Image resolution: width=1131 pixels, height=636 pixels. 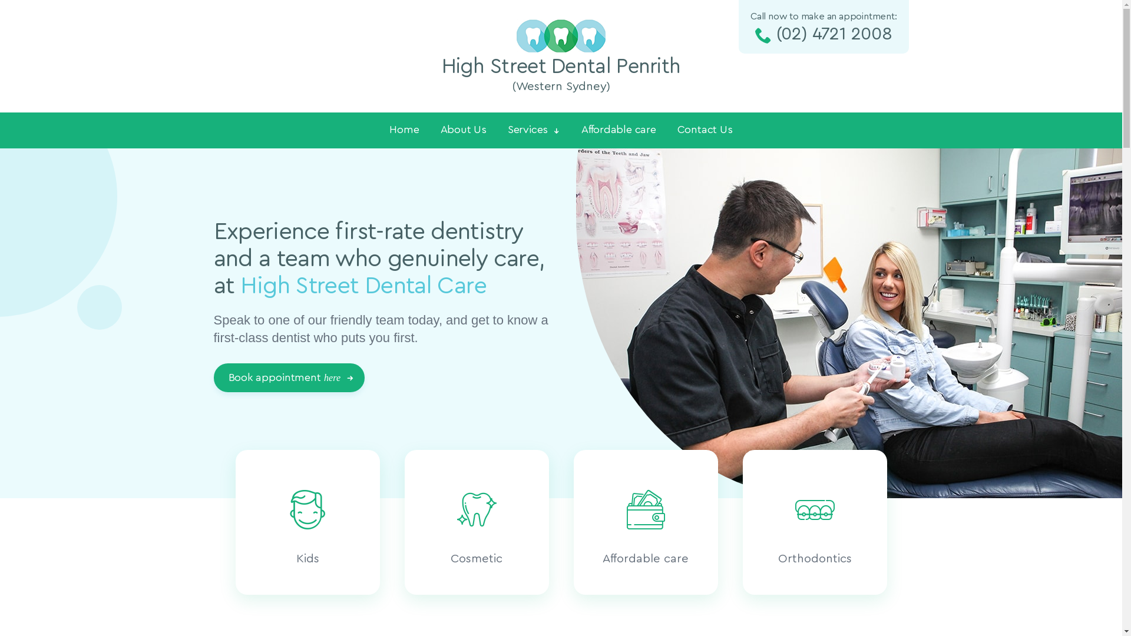 What do you see at coordinates (404, 130) in the screenshot?
I see `Home` at bounding box center [404, 130].